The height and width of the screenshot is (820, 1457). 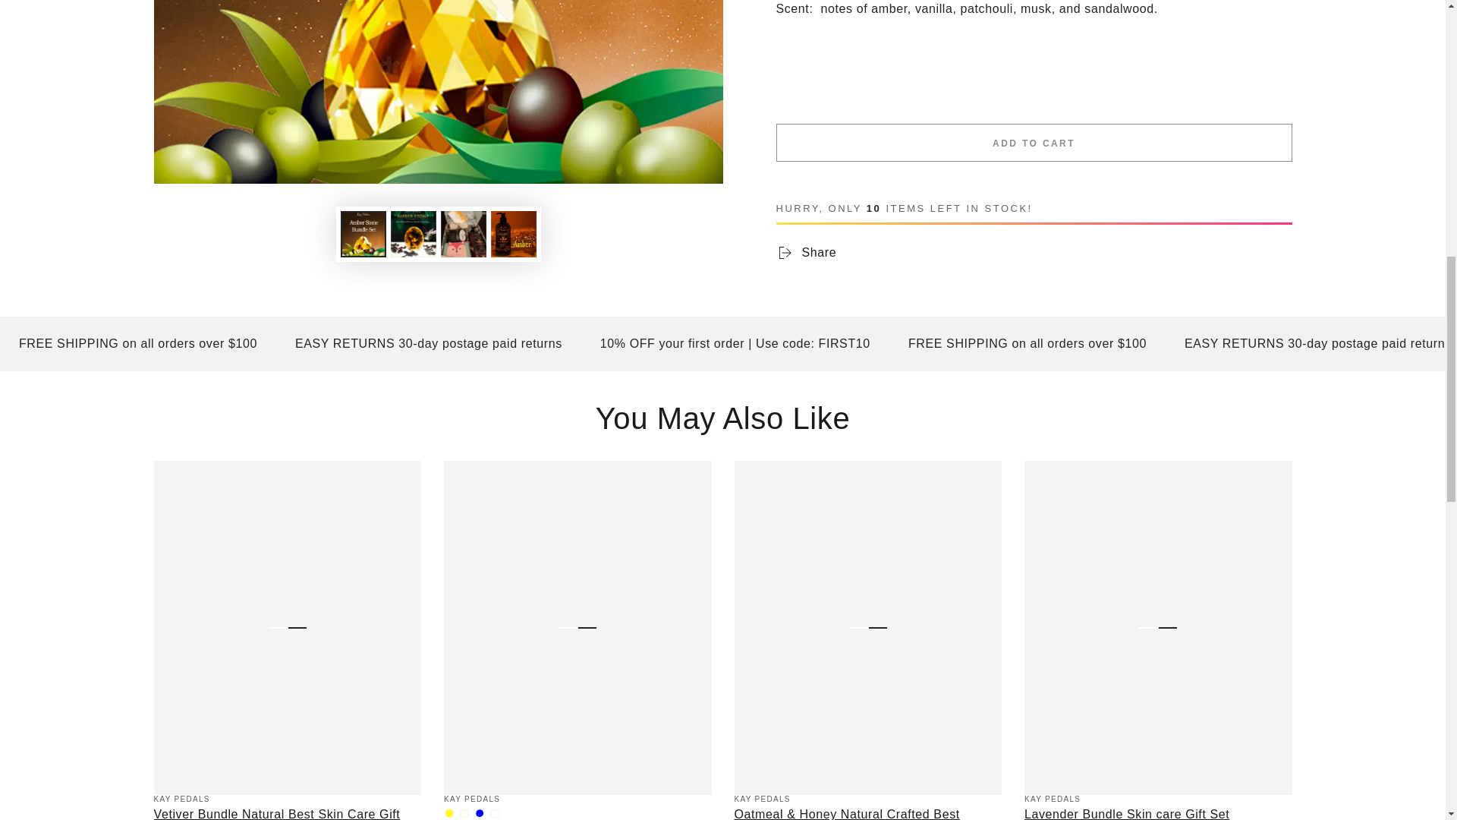 What do you see at coordinates (464, 812) in the screenshot?
I see `ivory` at bounding box center [464, 812].